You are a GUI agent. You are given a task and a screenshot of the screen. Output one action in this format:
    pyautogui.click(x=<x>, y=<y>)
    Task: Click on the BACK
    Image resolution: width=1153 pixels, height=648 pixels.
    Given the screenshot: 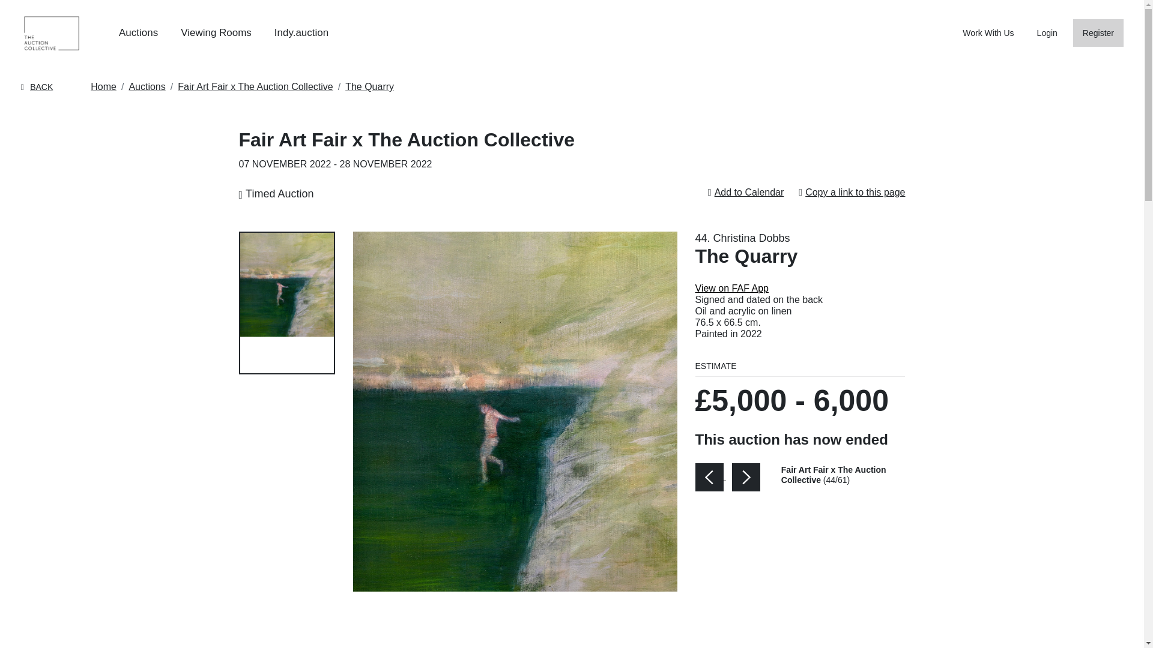 What is the action you would take?
    pyautogui.click(x=37, y=87)
    